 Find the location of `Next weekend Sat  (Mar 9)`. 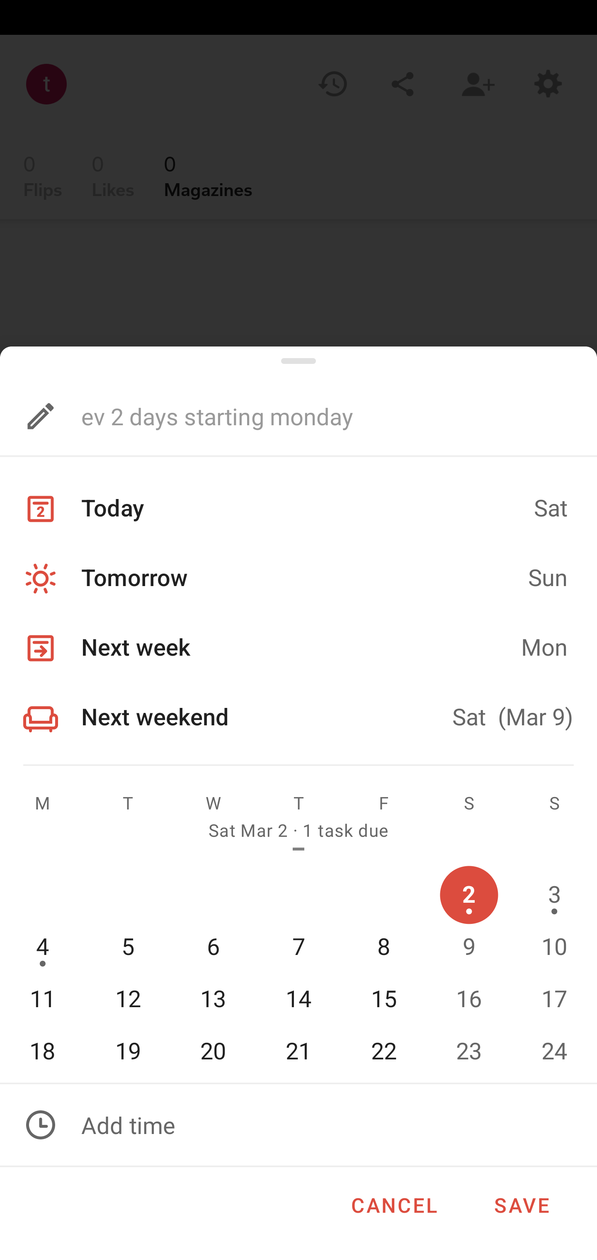

Next weekend Sat  (Mar 9) is located at coordinates (298, 717).